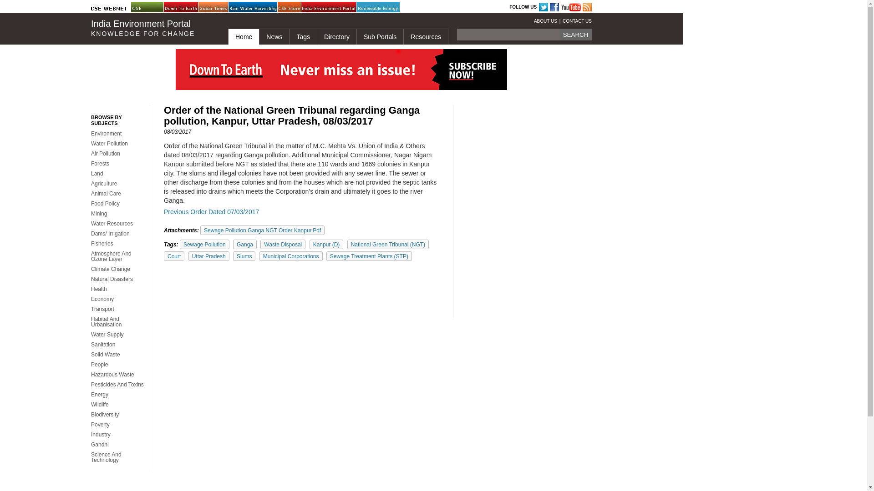 The width and height of the screenshot is (874, 491). Describe the element at coordinates (380, 36) in the screenshot. I see `Sub Portals` at that location.